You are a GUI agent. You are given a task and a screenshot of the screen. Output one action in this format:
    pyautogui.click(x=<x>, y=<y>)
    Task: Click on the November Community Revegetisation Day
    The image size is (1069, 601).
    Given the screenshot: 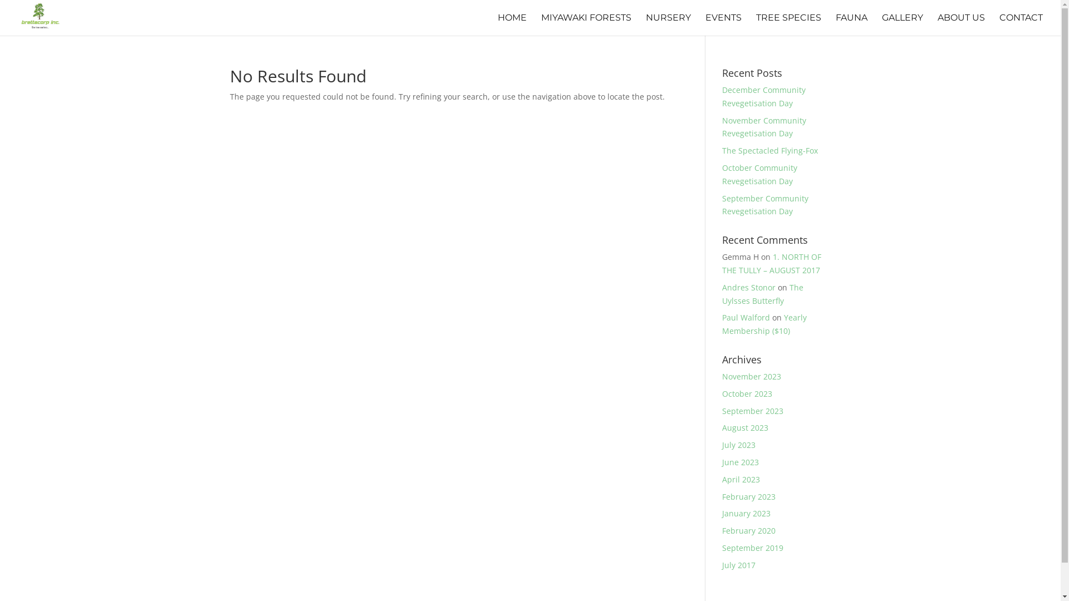 What is the action you would take?
    pyautogui.click(x=764, y=127)
    